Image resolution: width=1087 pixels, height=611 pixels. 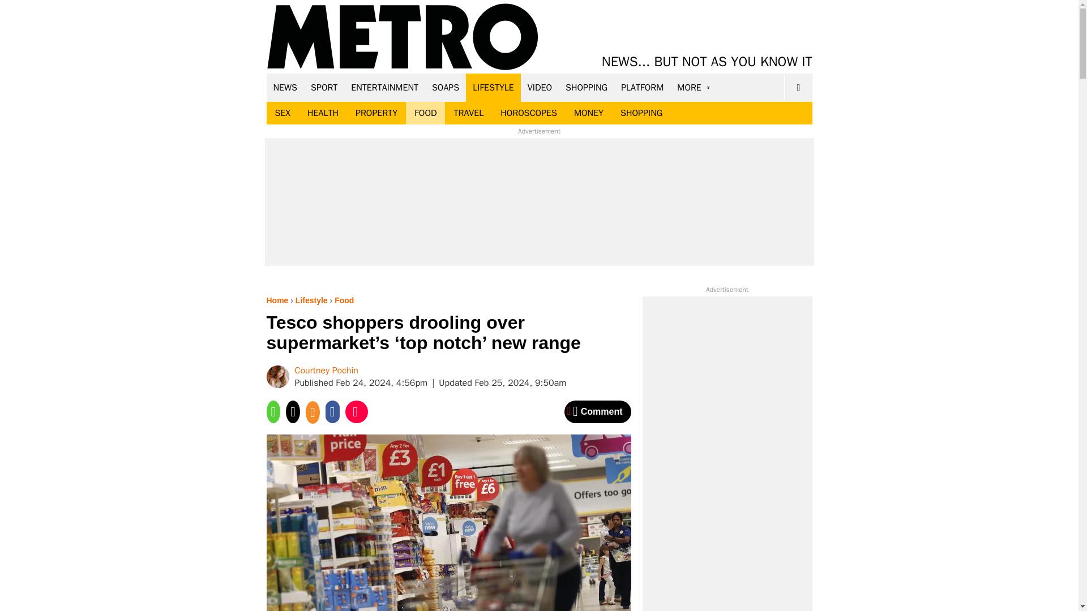 I want to click on SEX, so click(x=282, y=113).